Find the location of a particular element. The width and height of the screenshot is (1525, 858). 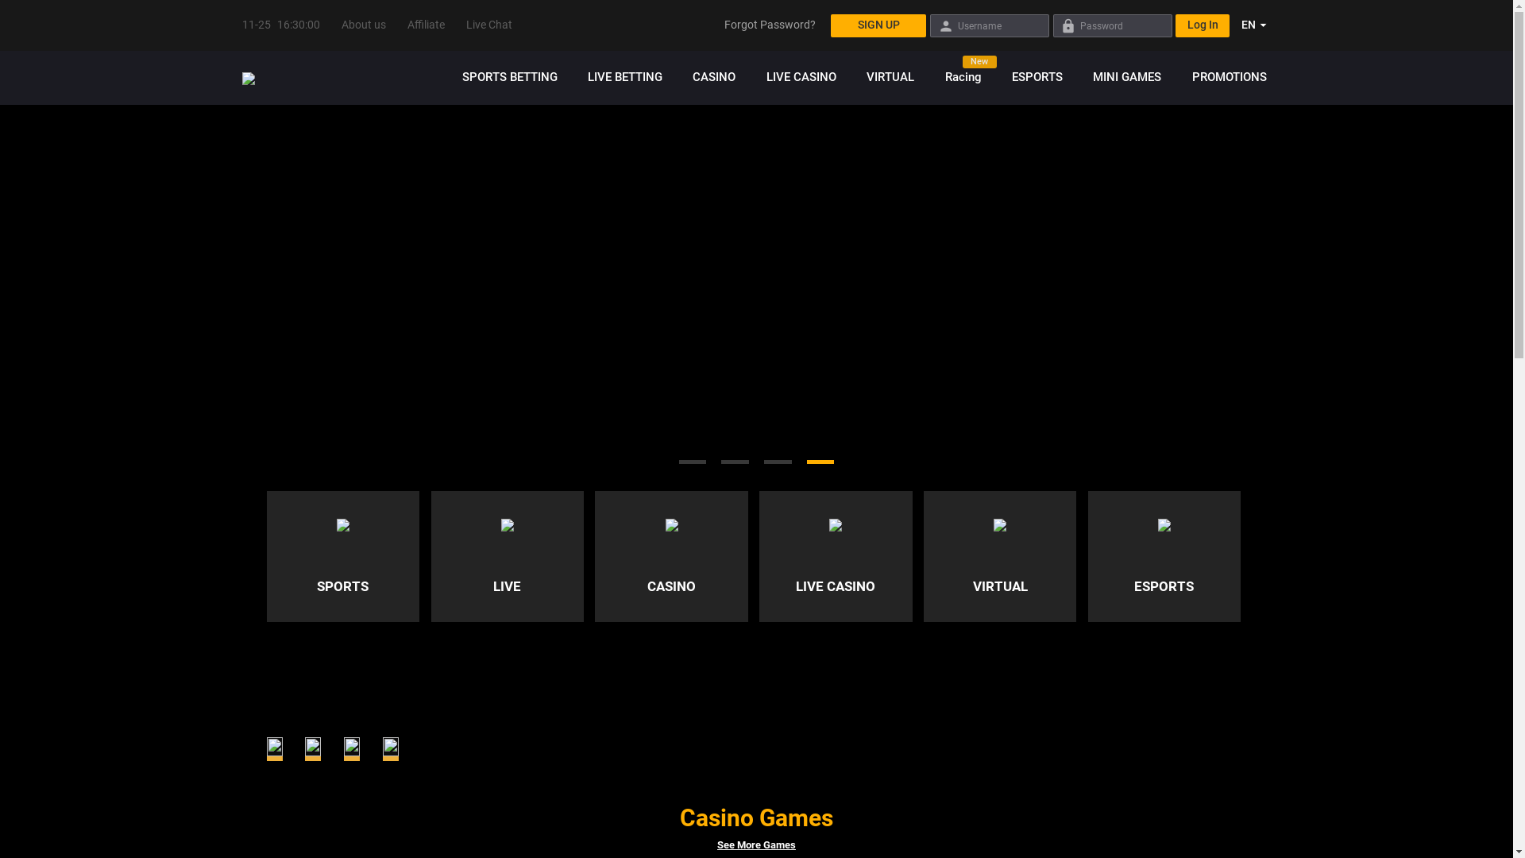

About us is located at coordinates (364, 25).